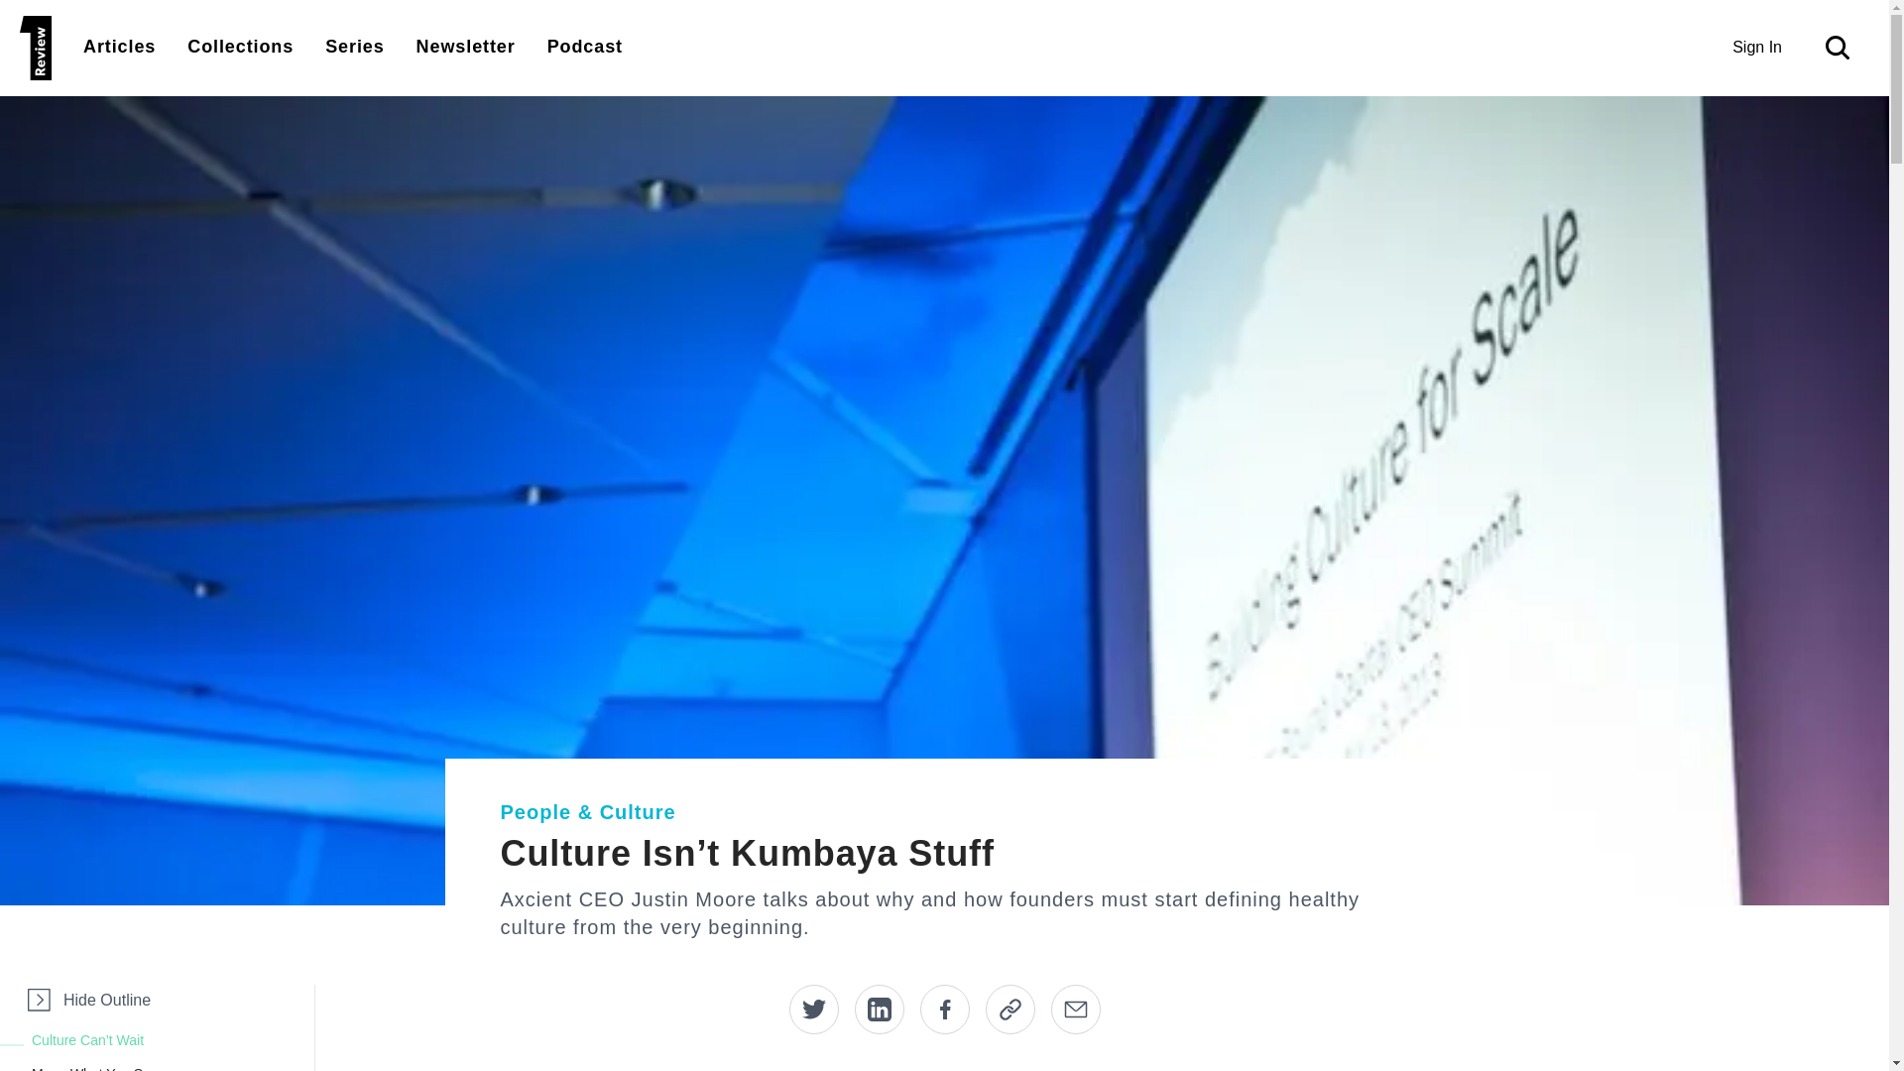 The width and height of the screenshot is (1904, 1071). Describe the element at coordinates (944, 1010) in the screenshot. I see `Share on Facebook` at that location.